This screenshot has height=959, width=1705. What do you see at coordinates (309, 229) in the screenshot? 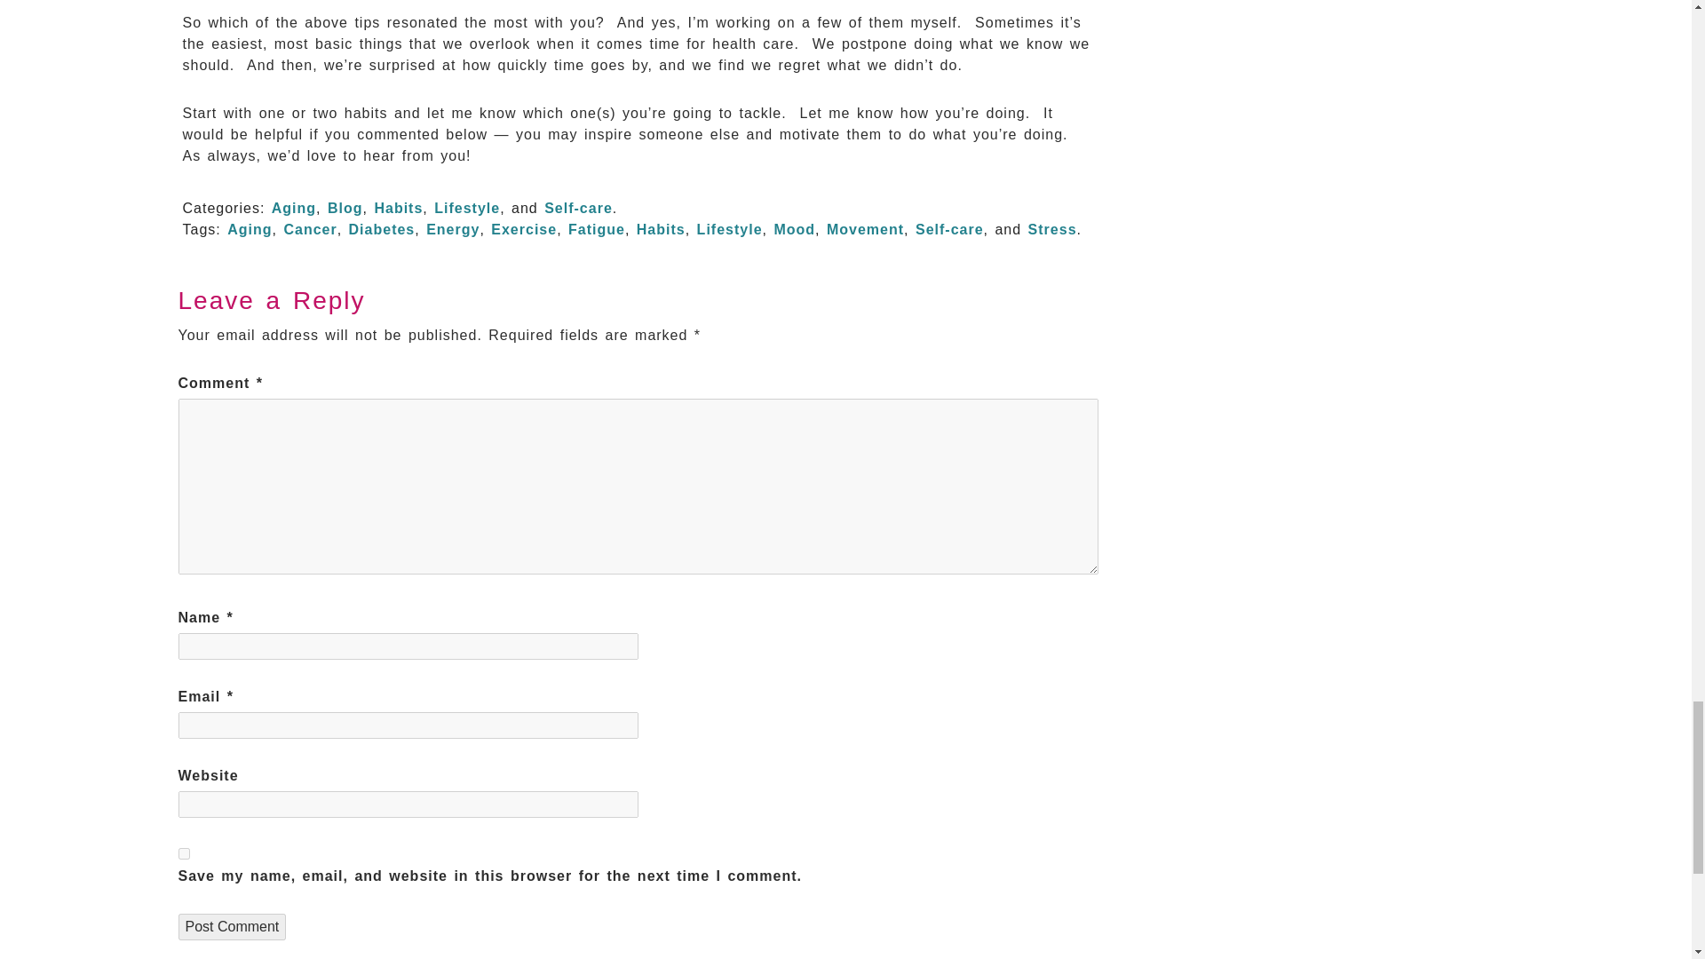
I see `Cancer` at bounding box center [309, 229].